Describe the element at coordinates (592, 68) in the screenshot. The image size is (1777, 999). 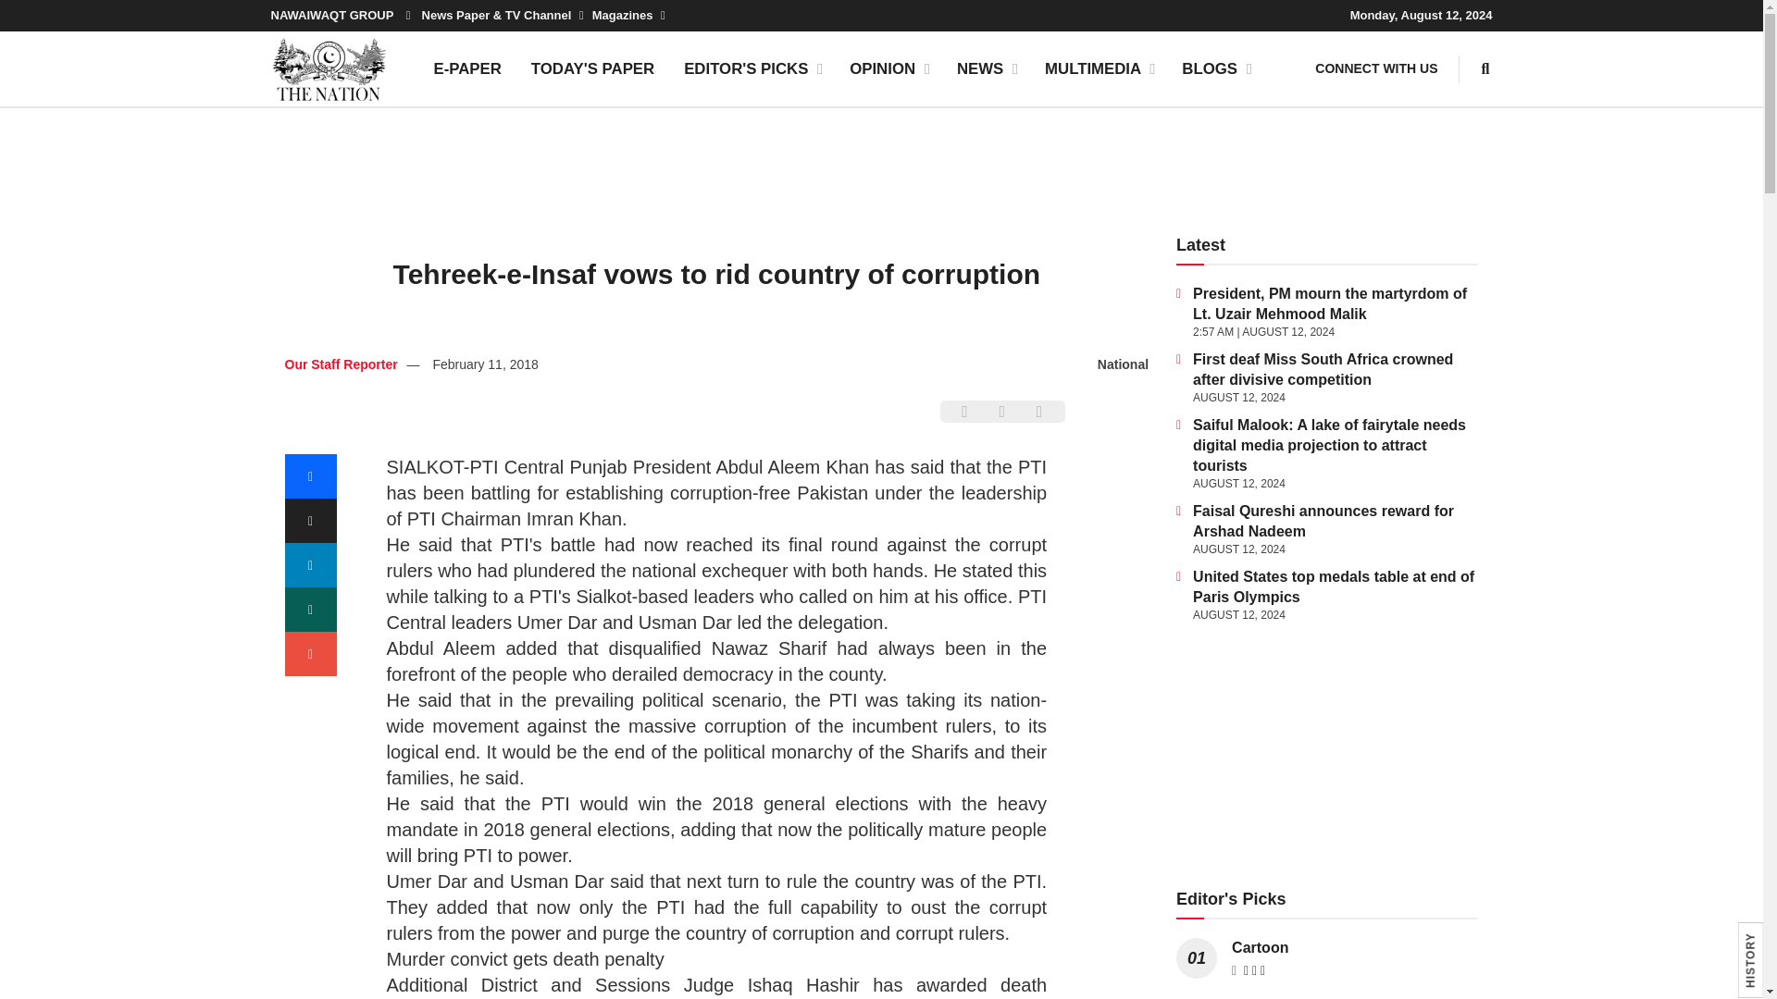
I see `TODAY'S PAPER` at that location.